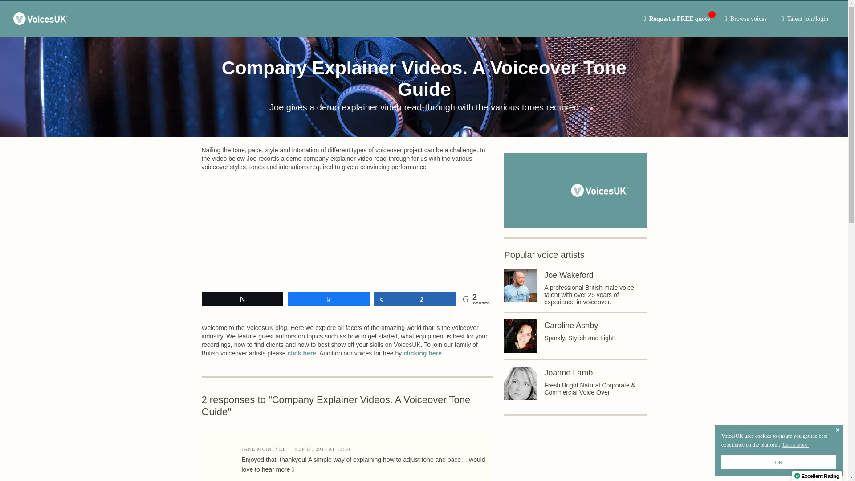 The height and width of the screenshot is (481, 855). I want to click on Join as talent, so click(302, 353).